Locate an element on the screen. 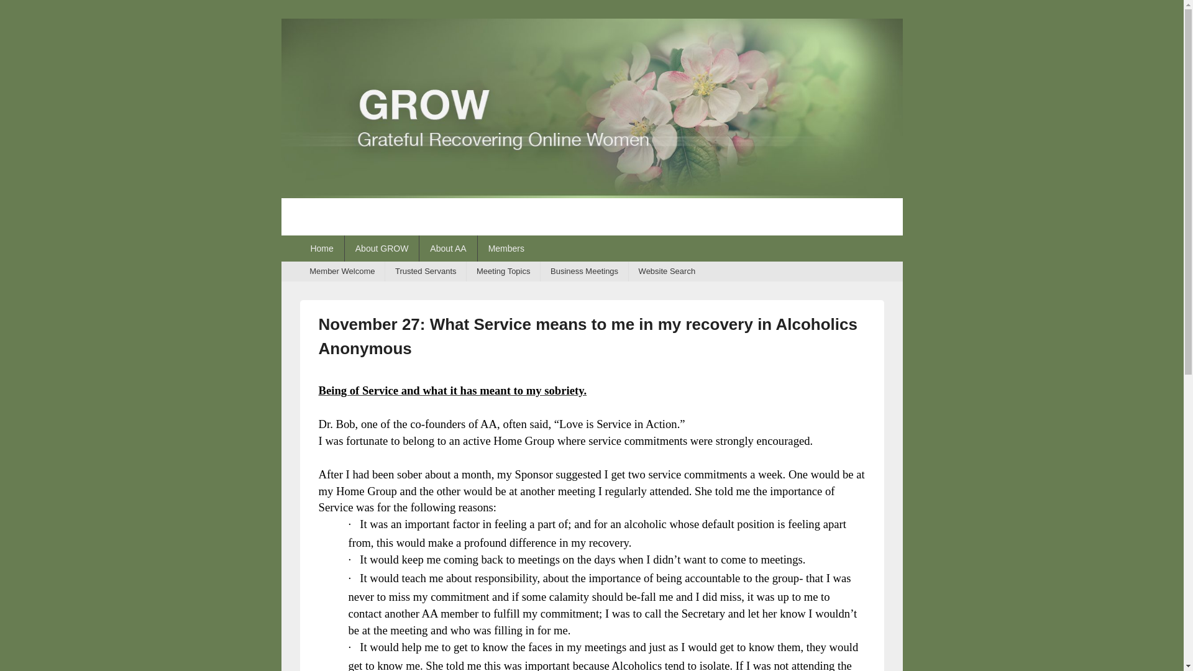 This screenshot has height=671, width=1193. Member Welcome is located at coordinates (342, 272).